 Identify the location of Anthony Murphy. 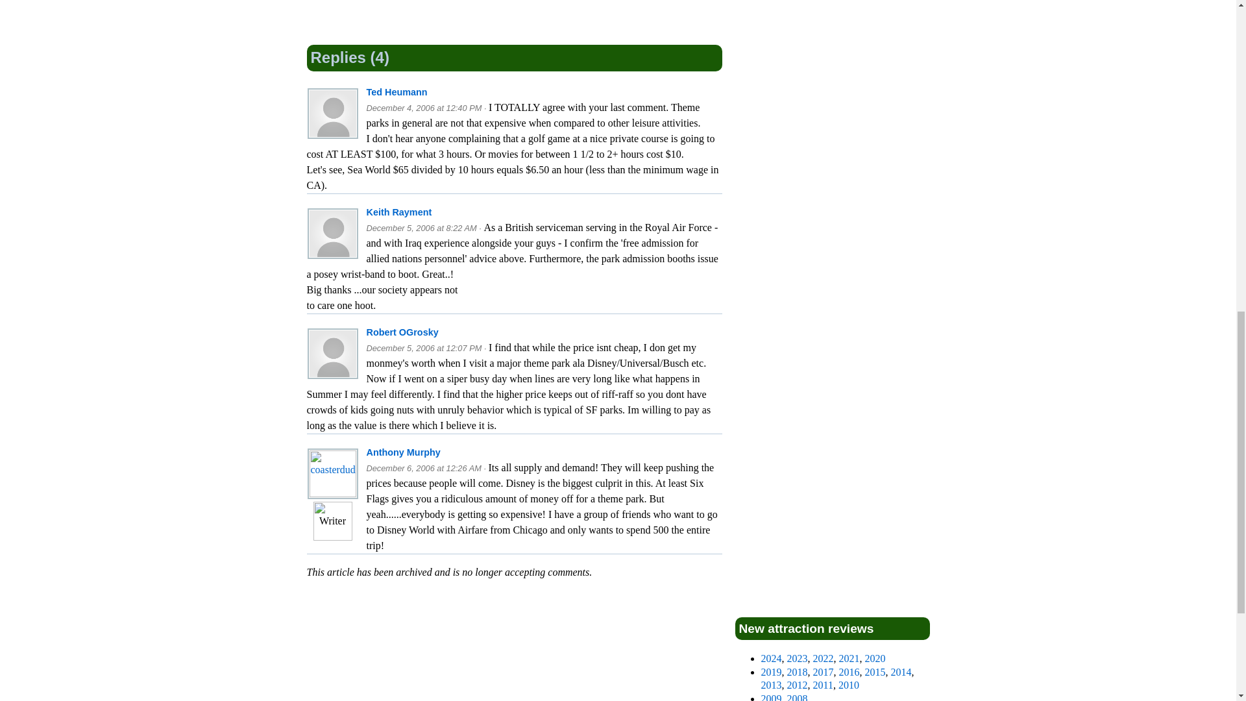
(402, 452).